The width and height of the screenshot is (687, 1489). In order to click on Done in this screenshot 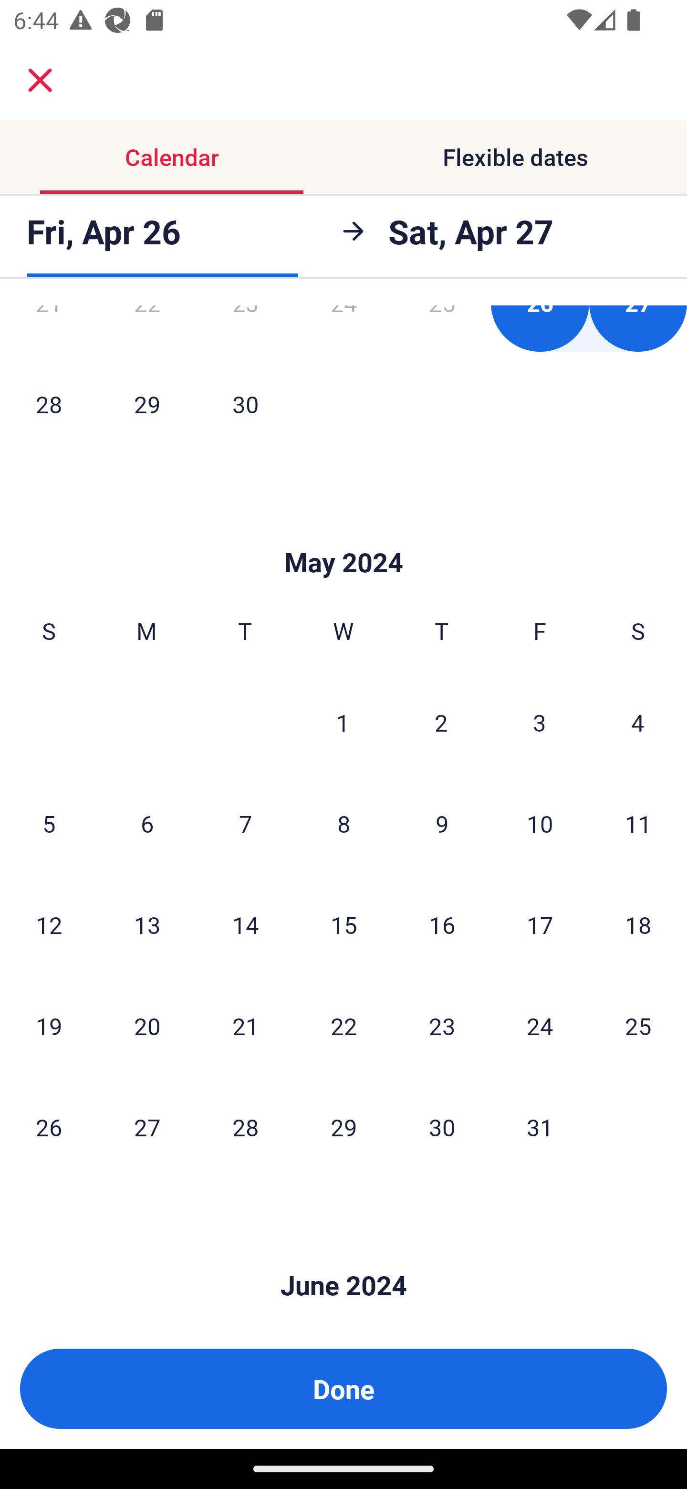, I will do `click(343, 1389)`.